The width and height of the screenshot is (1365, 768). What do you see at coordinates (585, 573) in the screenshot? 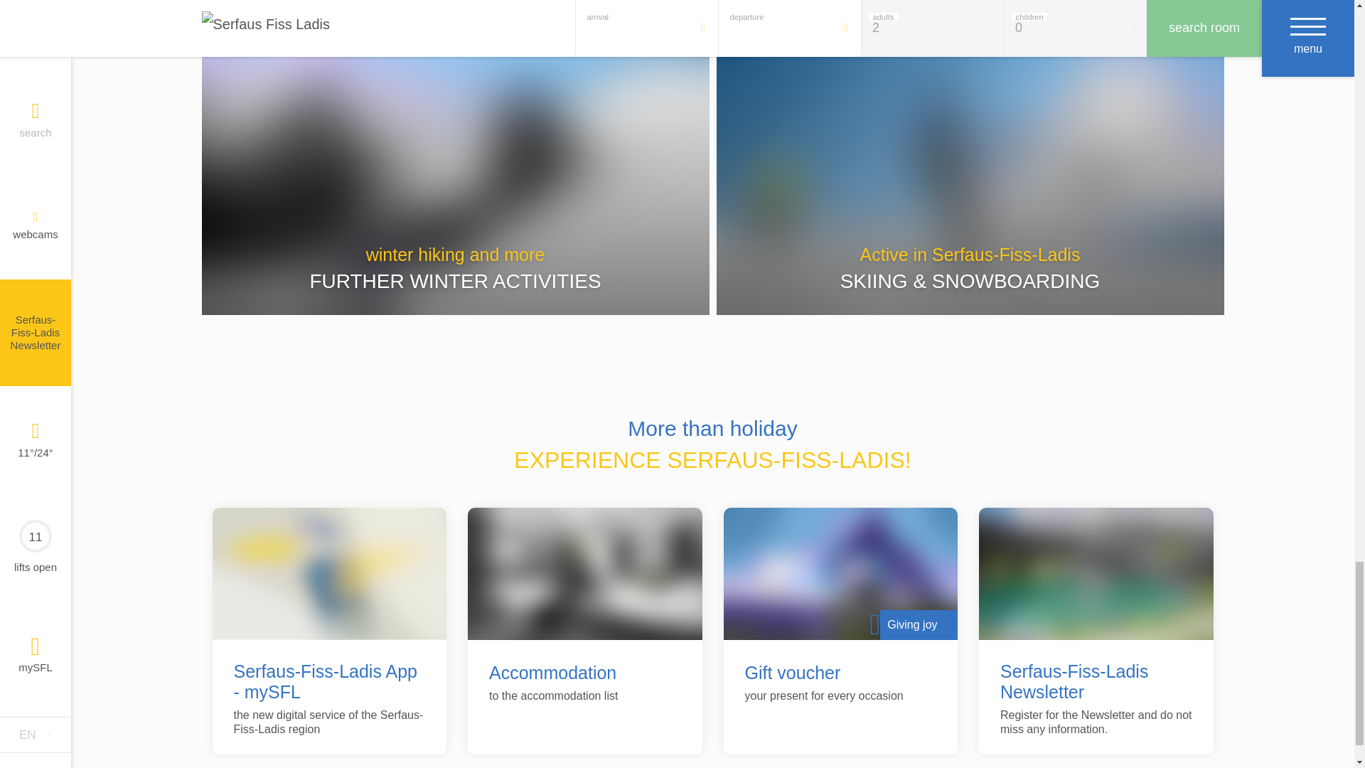
I see `Accommodation in Serfaus-Fiss-Ladis` at bounding box center [585, 573].